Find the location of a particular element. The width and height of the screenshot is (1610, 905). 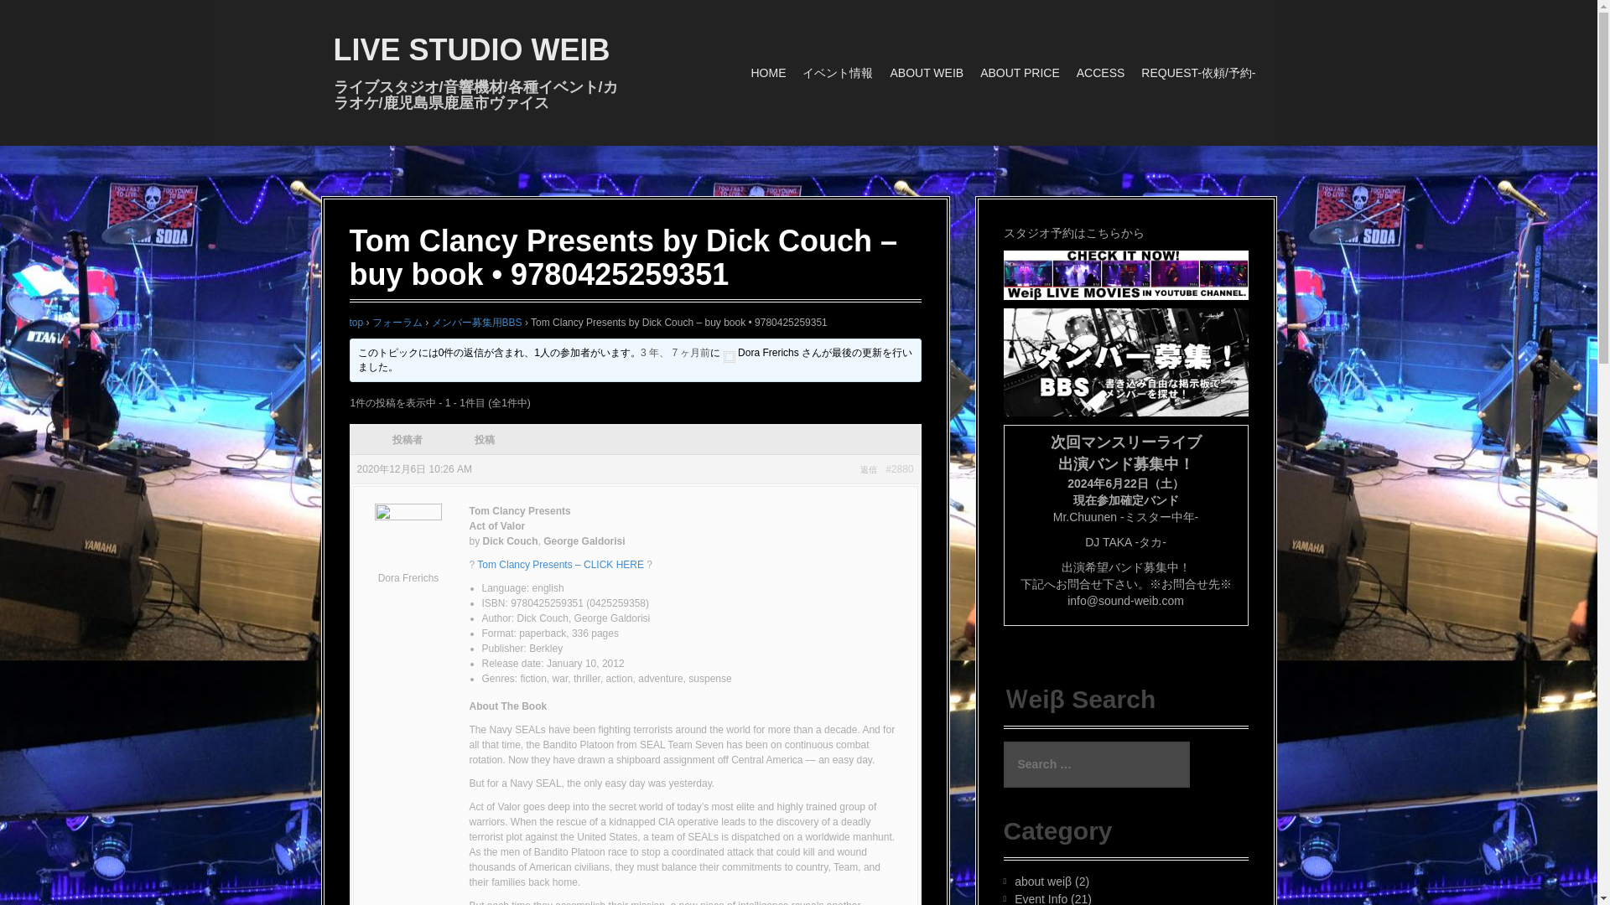

ACCESS is located at coordinates (1101, 73).